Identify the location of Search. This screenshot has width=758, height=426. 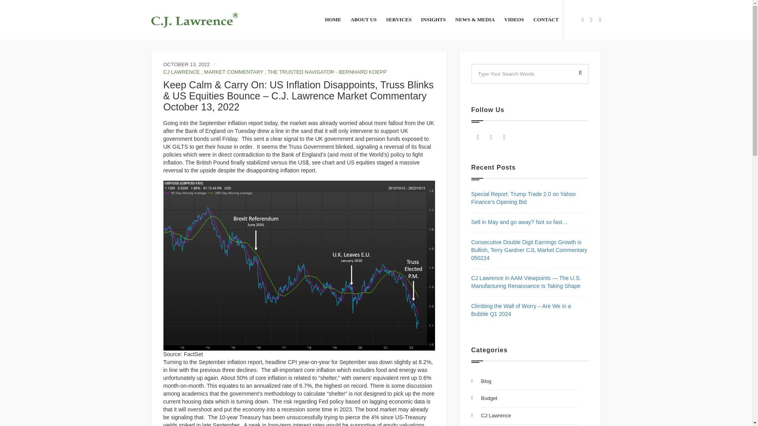
(578, 73).